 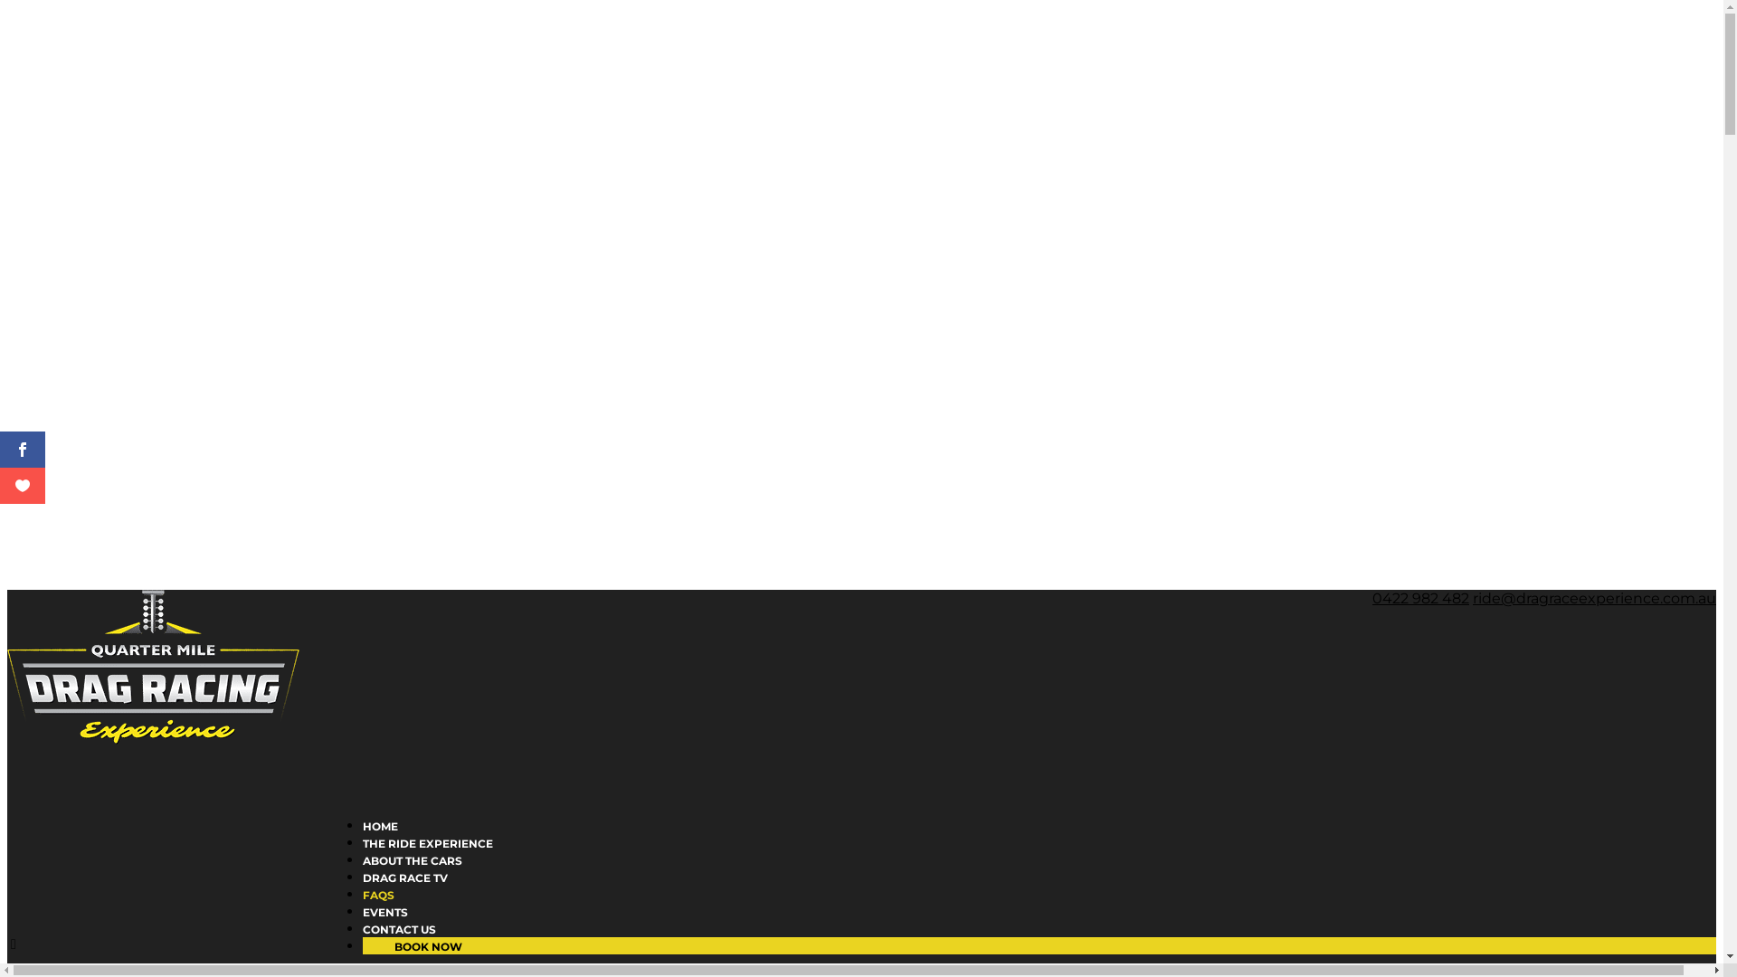 I want to click on ABOUT THE CARS, so click(x=413, y=888).